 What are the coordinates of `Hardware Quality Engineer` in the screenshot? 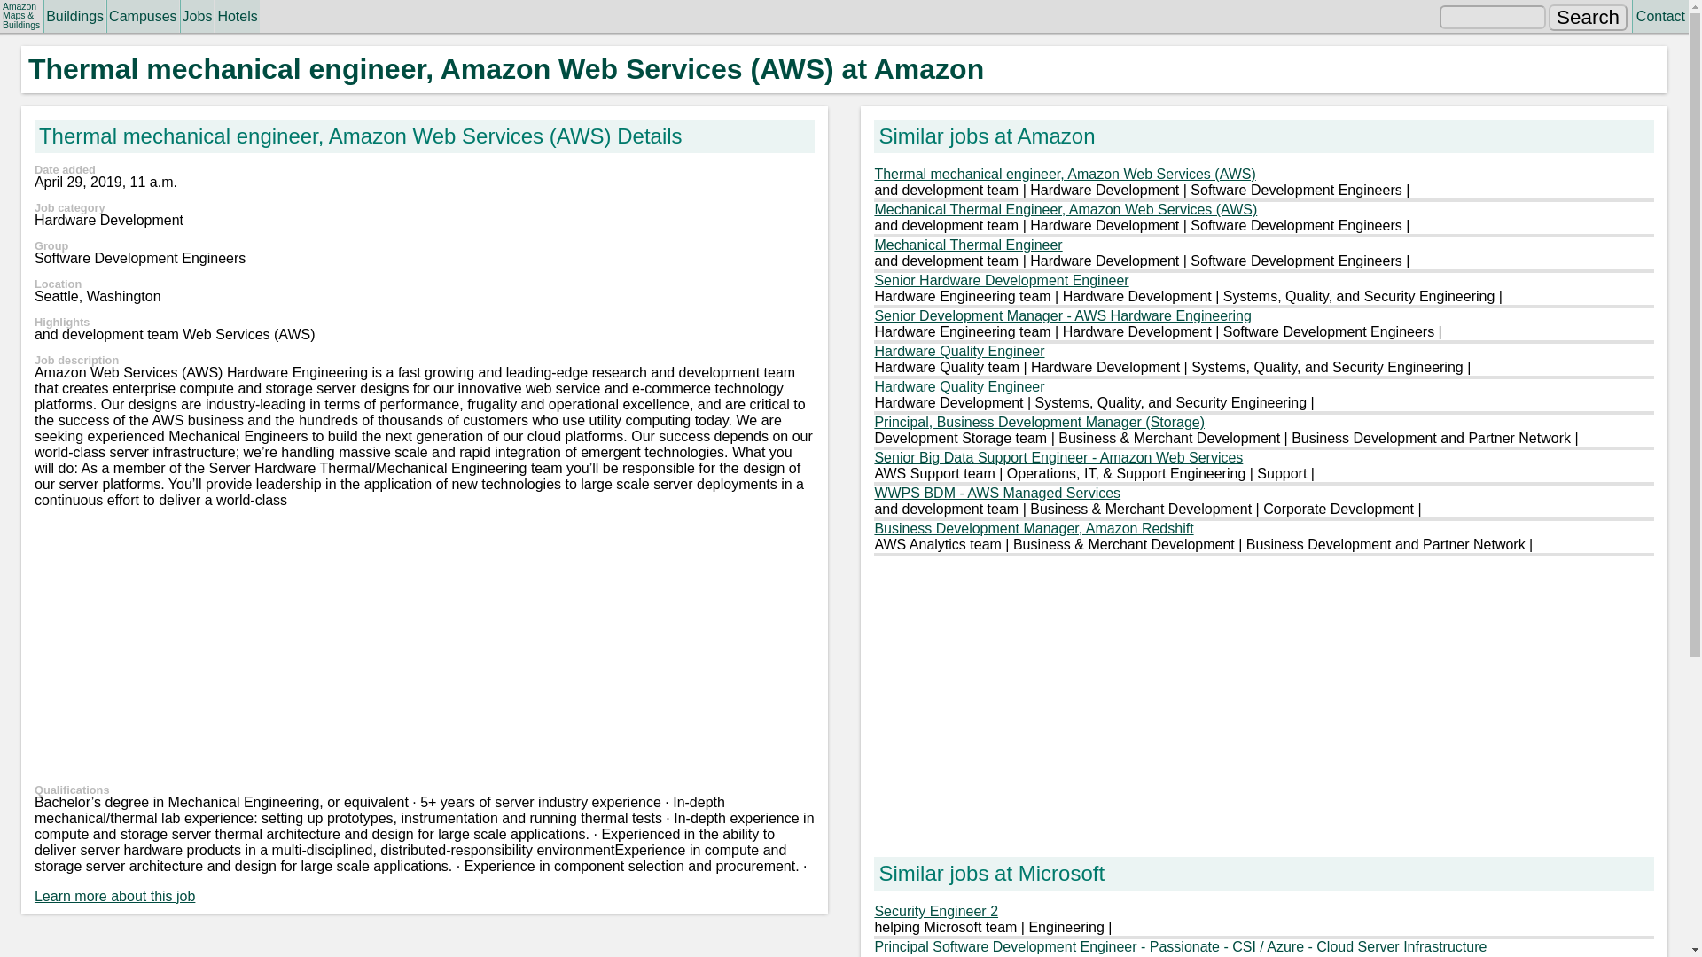 It's located at (959, 386).